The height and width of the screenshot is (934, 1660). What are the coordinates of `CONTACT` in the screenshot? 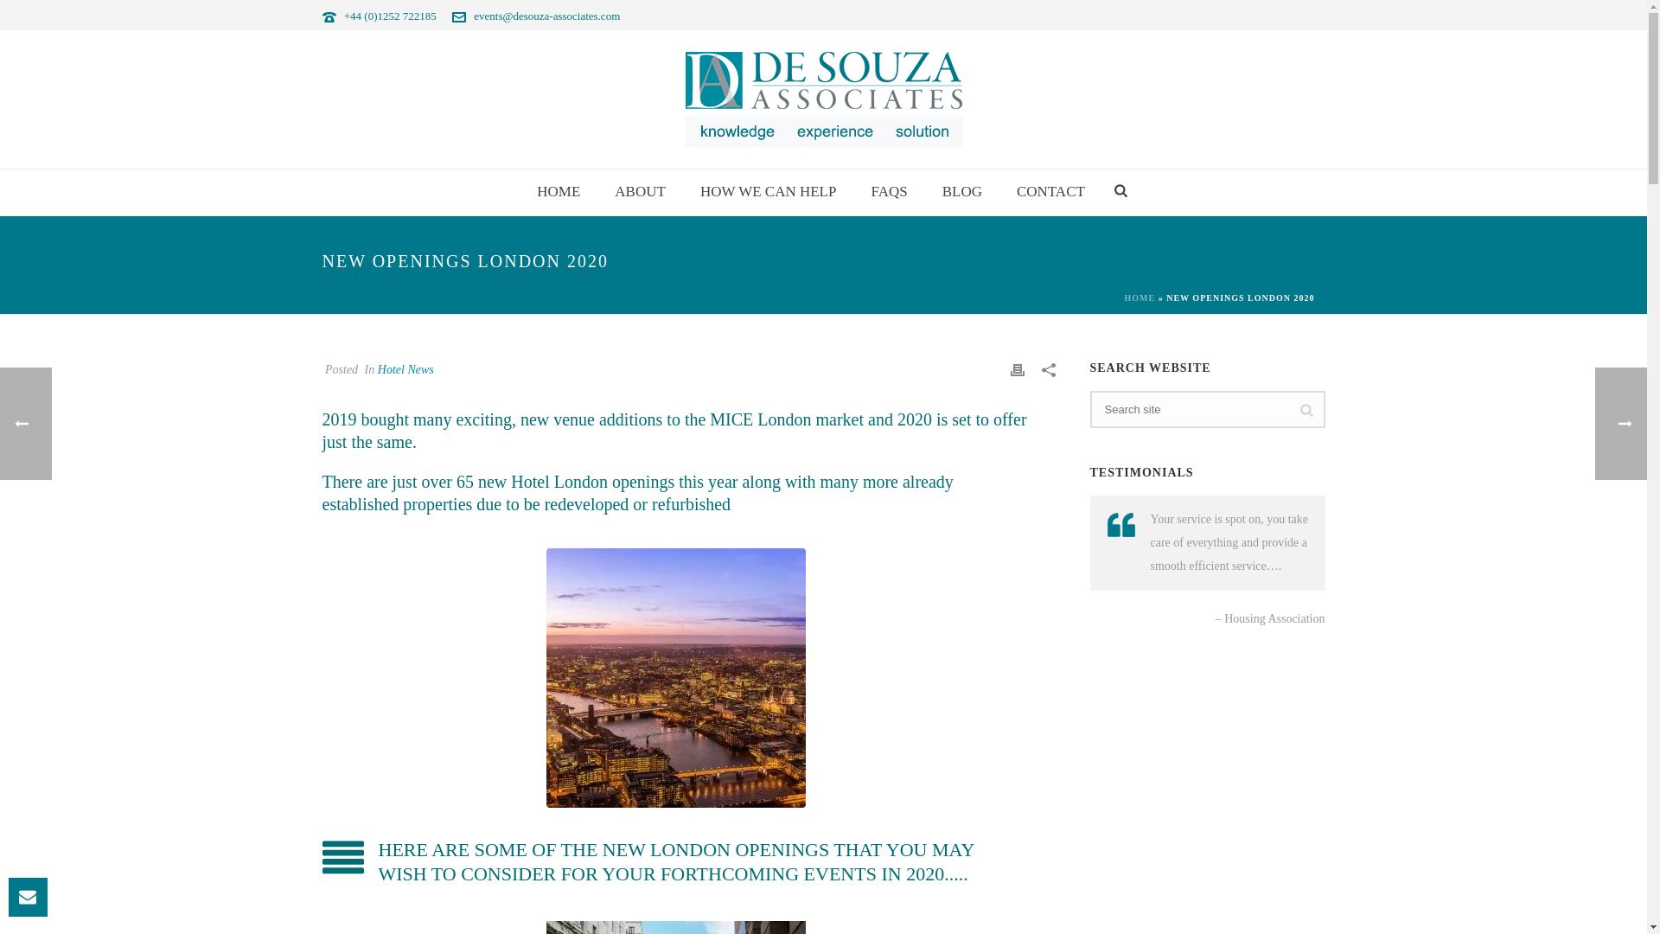 It's located at (1050, 192).